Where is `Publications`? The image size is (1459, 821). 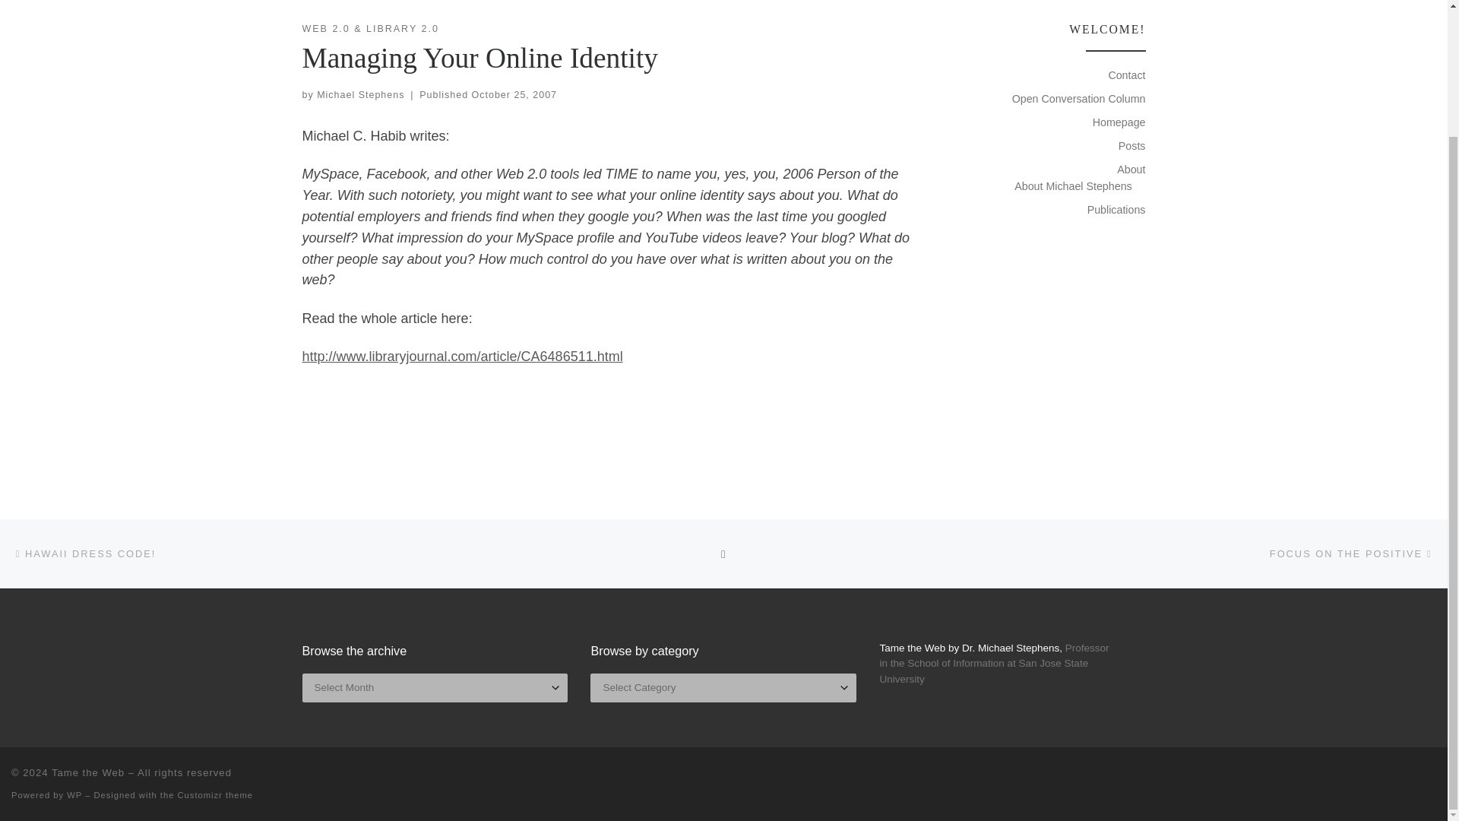
Publications is located at coordinates (1116, 210).